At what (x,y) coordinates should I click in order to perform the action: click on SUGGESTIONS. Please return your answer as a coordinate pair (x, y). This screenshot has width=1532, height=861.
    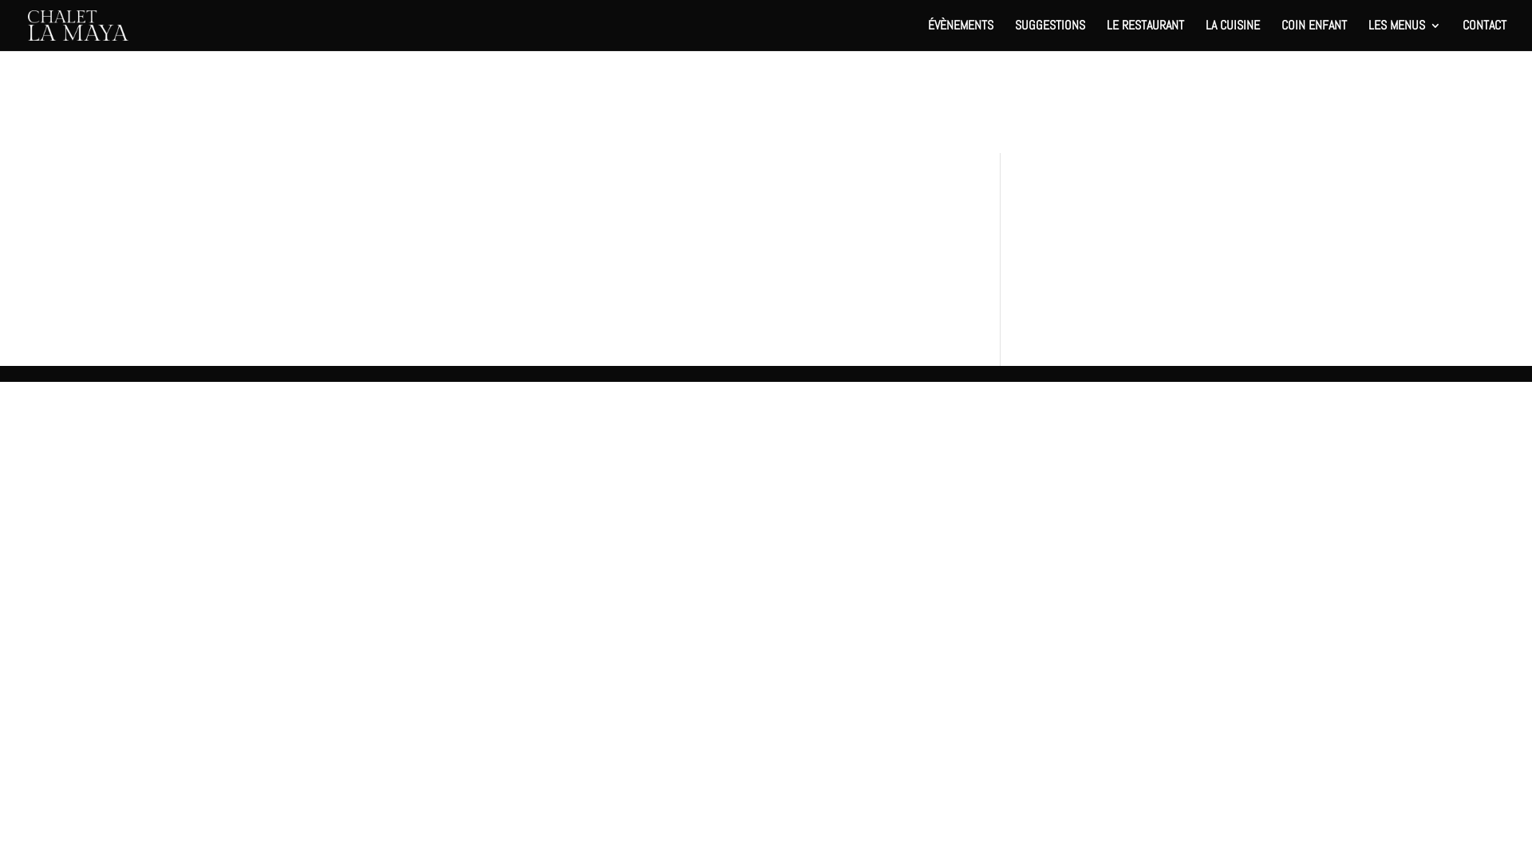
    Looking at the image, I should click on (1050, 35).